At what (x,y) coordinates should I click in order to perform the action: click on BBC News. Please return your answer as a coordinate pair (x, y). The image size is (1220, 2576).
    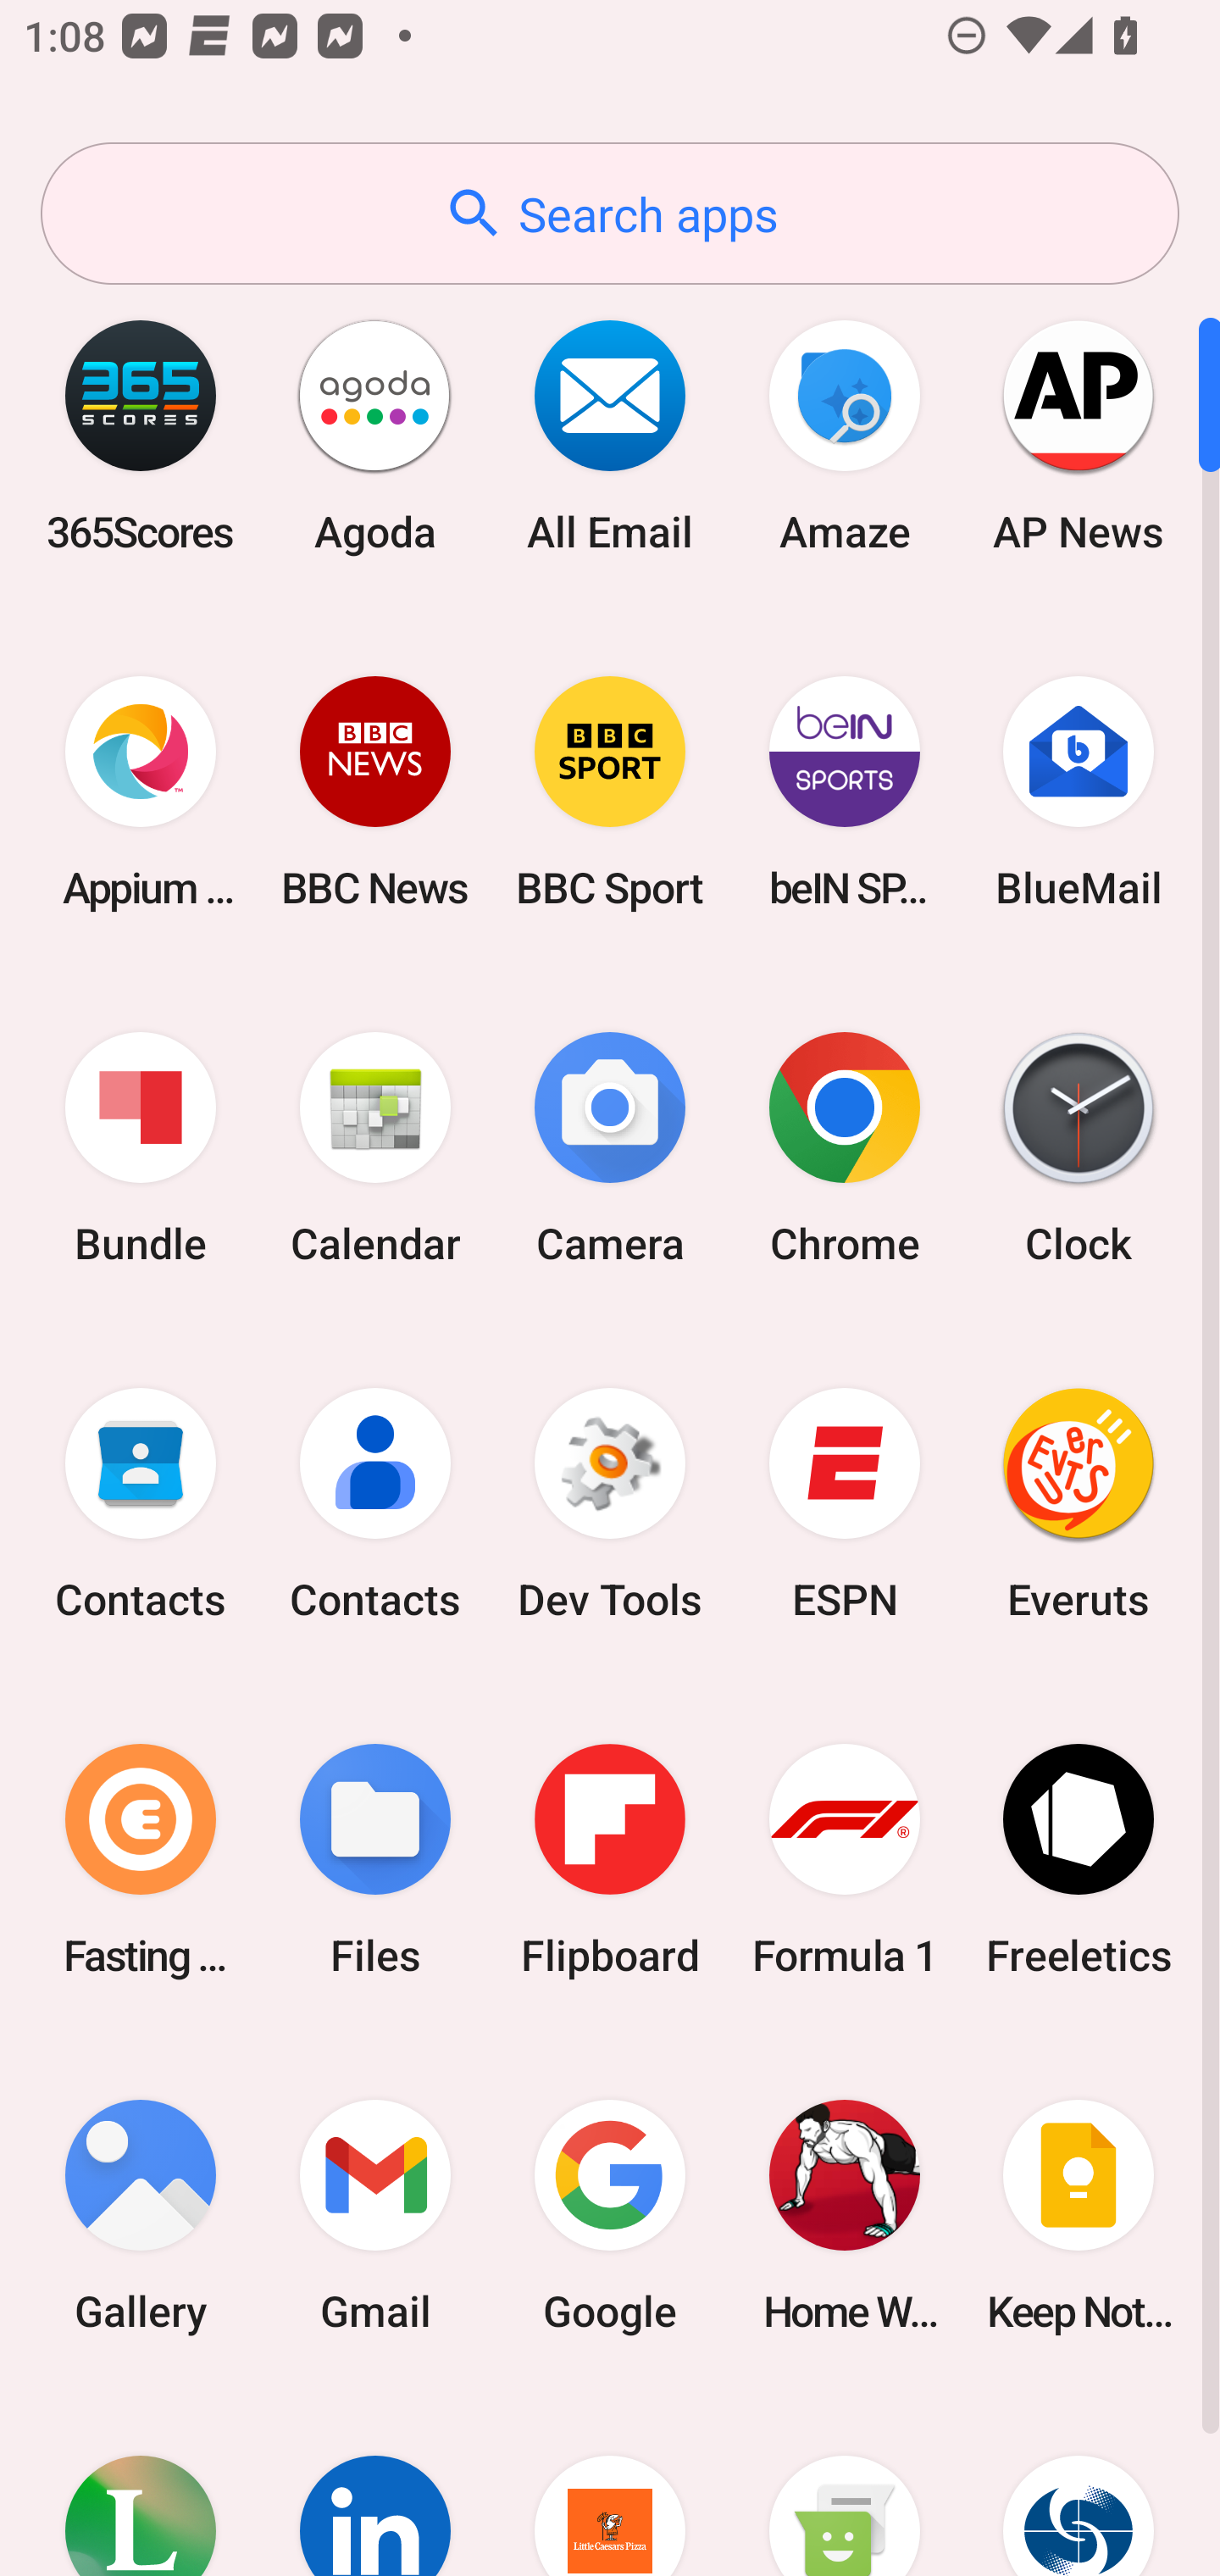
    Looking at the image, I should click on (375, 791).